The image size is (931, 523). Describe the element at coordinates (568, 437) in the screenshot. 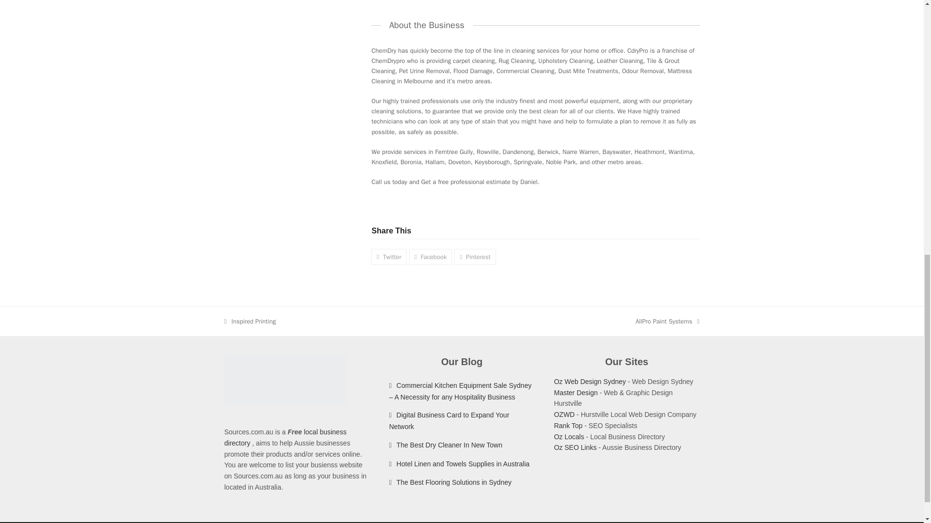

I see `Rank Top` at that location.